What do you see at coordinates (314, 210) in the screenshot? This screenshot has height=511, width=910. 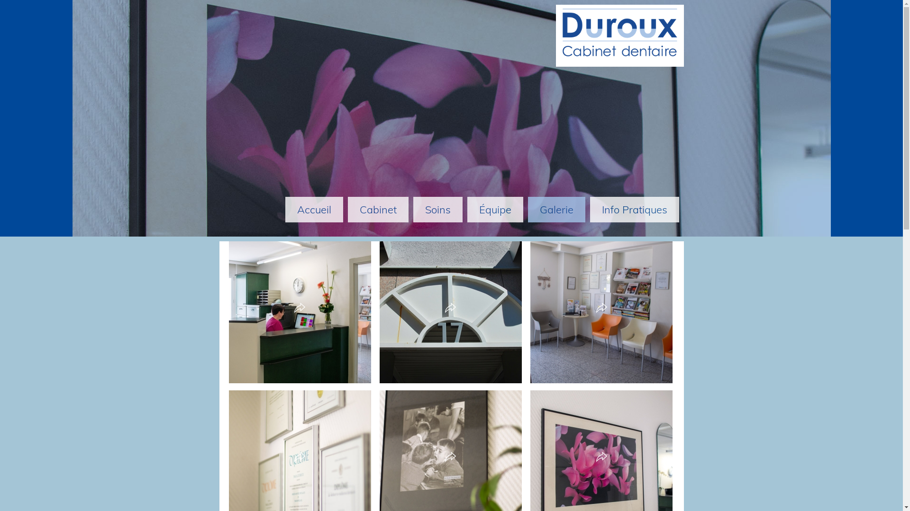 I see `Accueil` at bounding box center [314, 210].